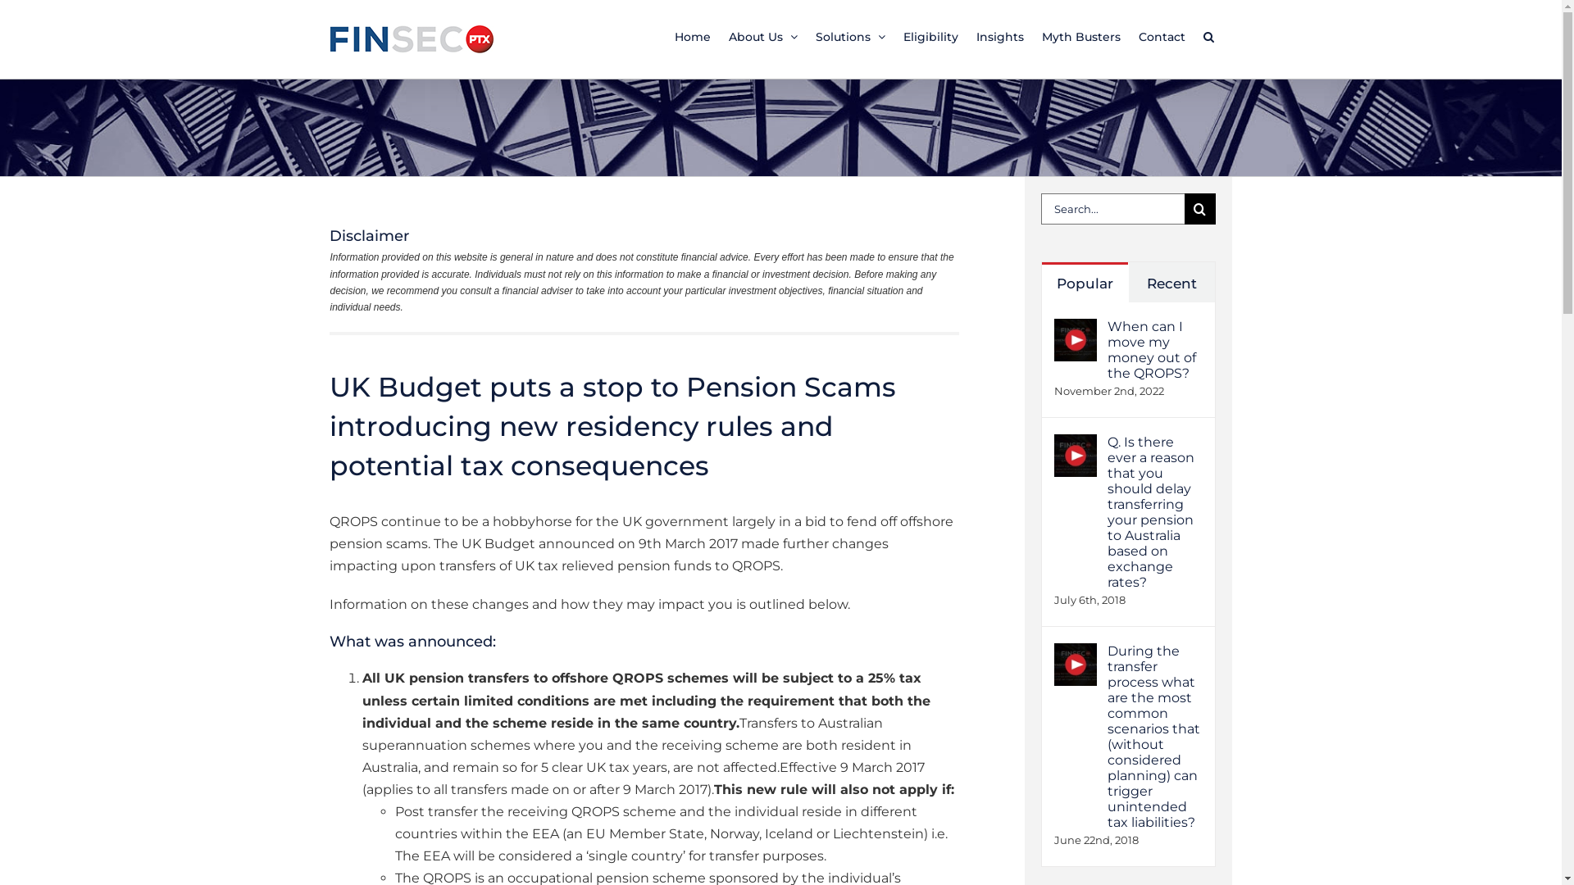  What do you see at coordinates (762, 35) in the screenshot?
I see `About Us` at bounding box center [762, 35].